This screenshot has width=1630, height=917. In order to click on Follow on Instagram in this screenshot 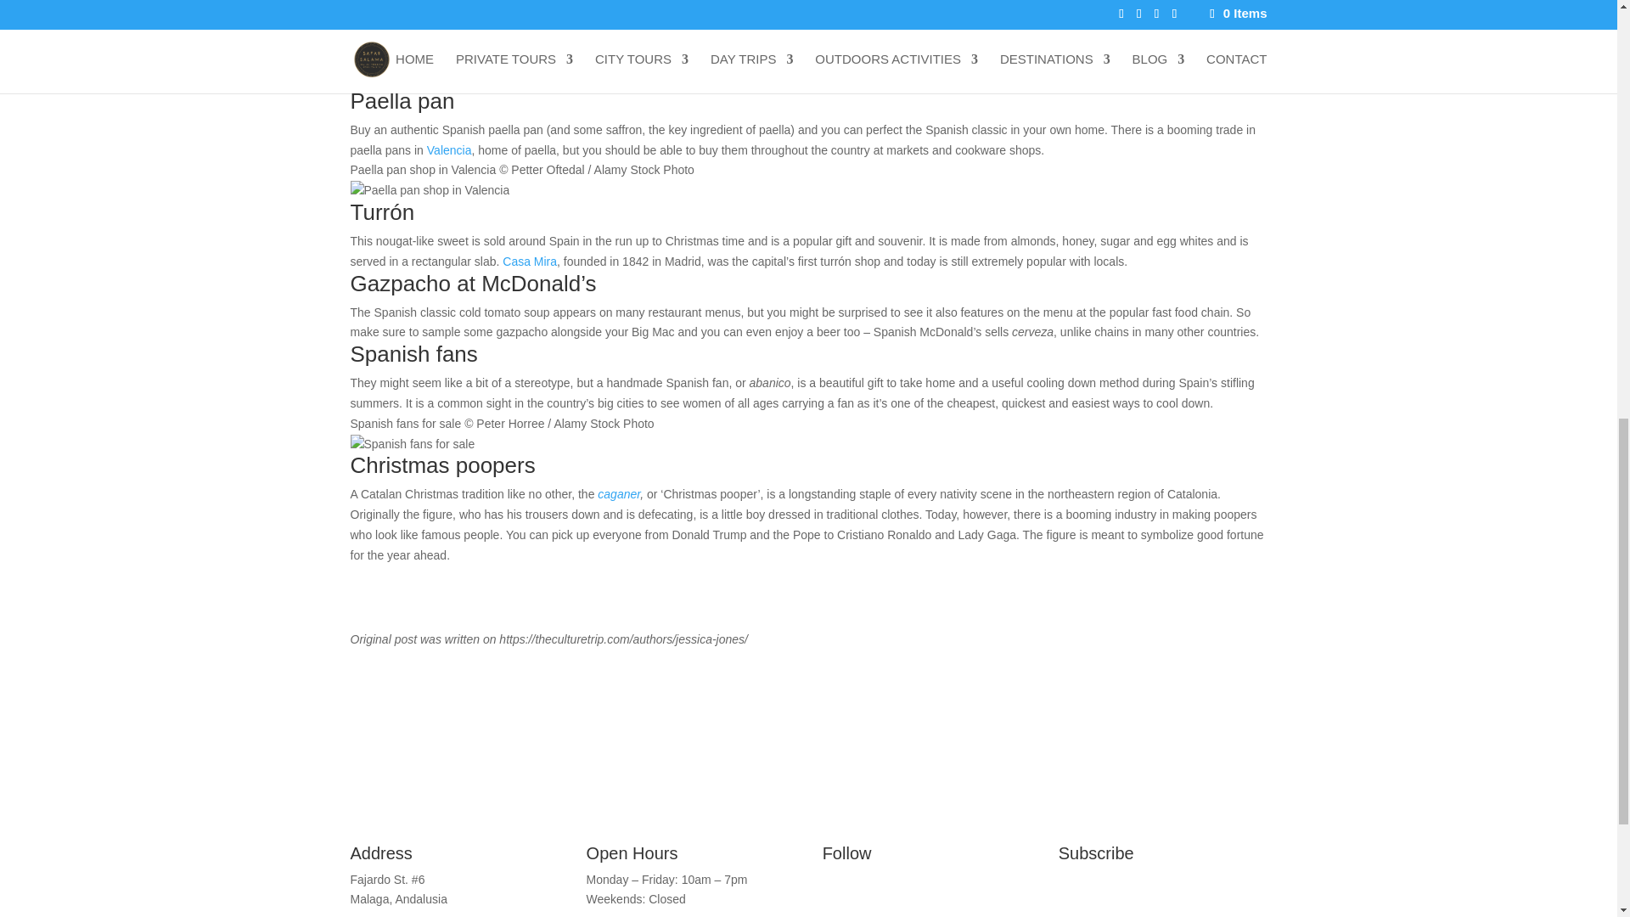, I will do `click(869, 897)`.